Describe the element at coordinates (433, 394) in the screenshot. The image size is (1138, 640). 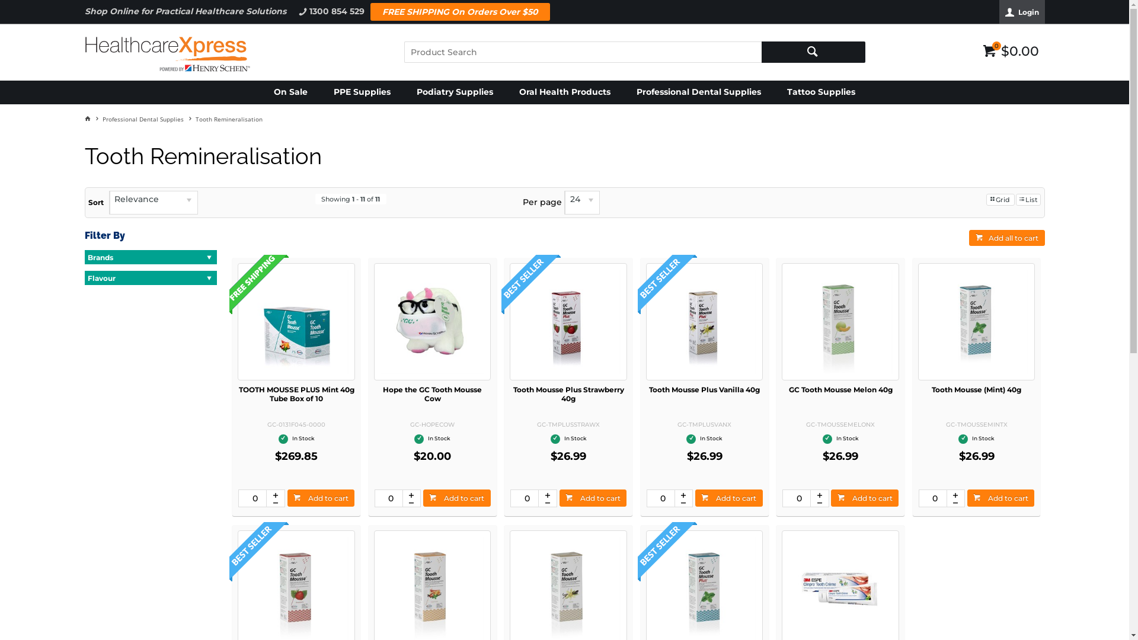
I see `Hope the GC Tooth Mousse Cow` at that location.